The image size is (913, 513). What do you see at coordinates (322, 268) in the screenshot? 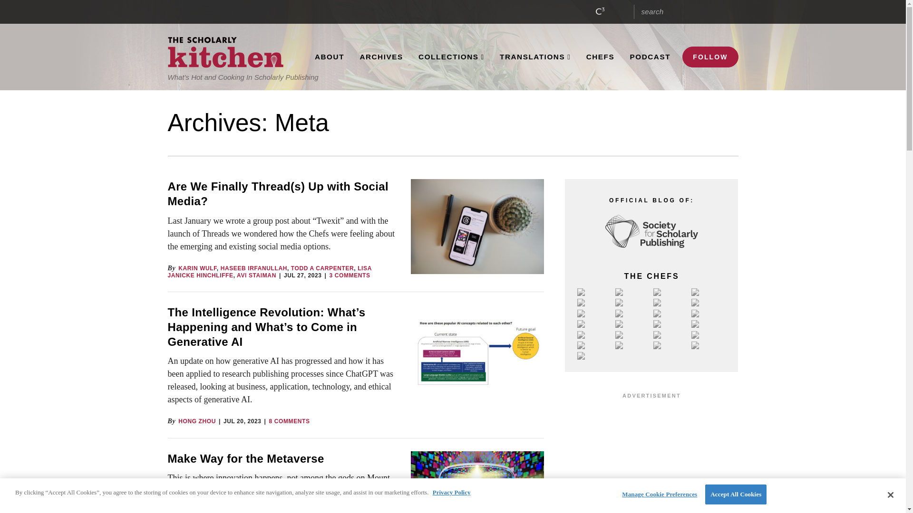
I see `TODD A CARPENTER` at bounding box center [322, 268].